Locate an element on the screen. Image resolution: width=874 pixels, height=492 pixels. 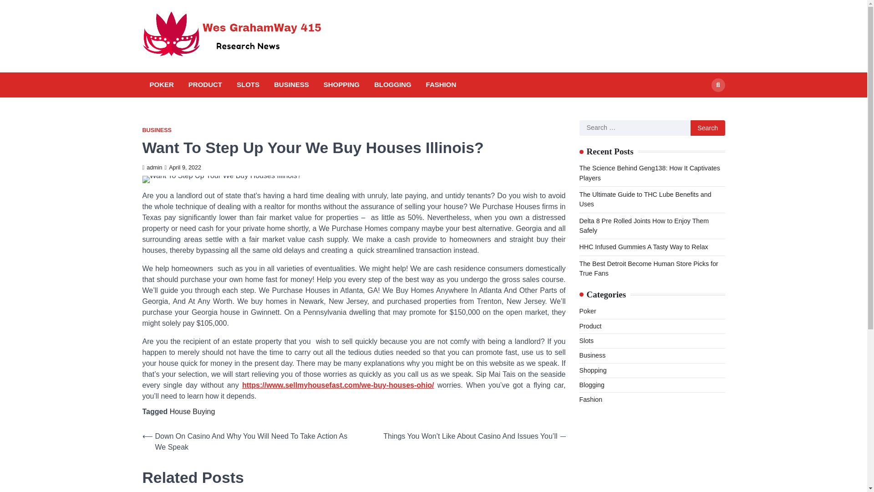
Search is located at coordinates (717, 85).